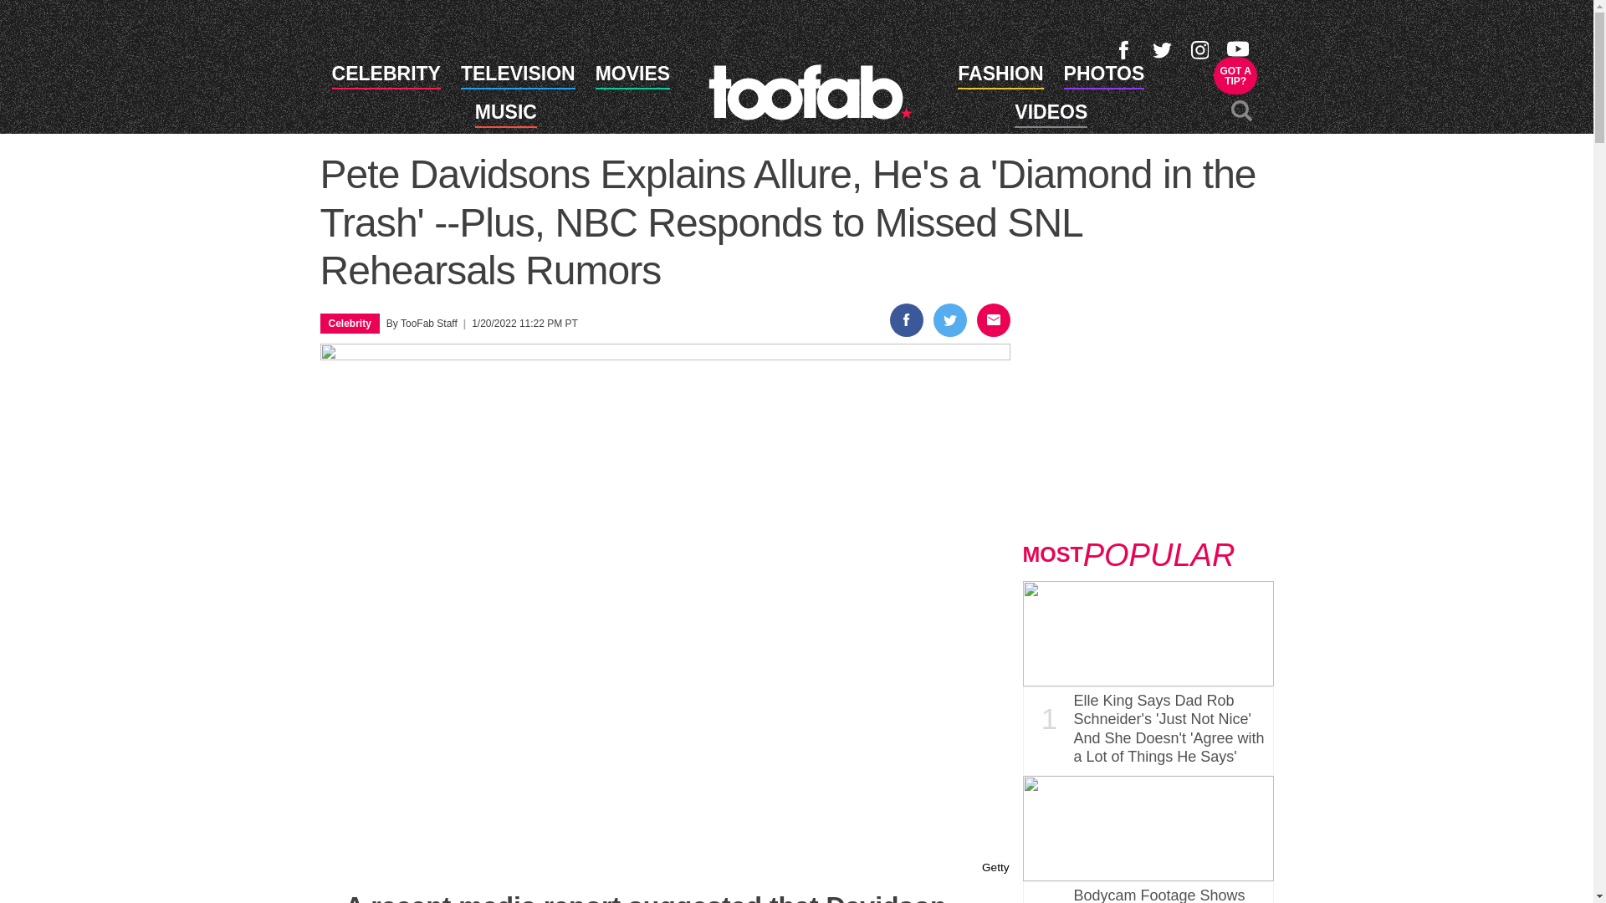 This screenshot has height=903, width=1606. I want to click on MUSIC, so click(1000, 76).